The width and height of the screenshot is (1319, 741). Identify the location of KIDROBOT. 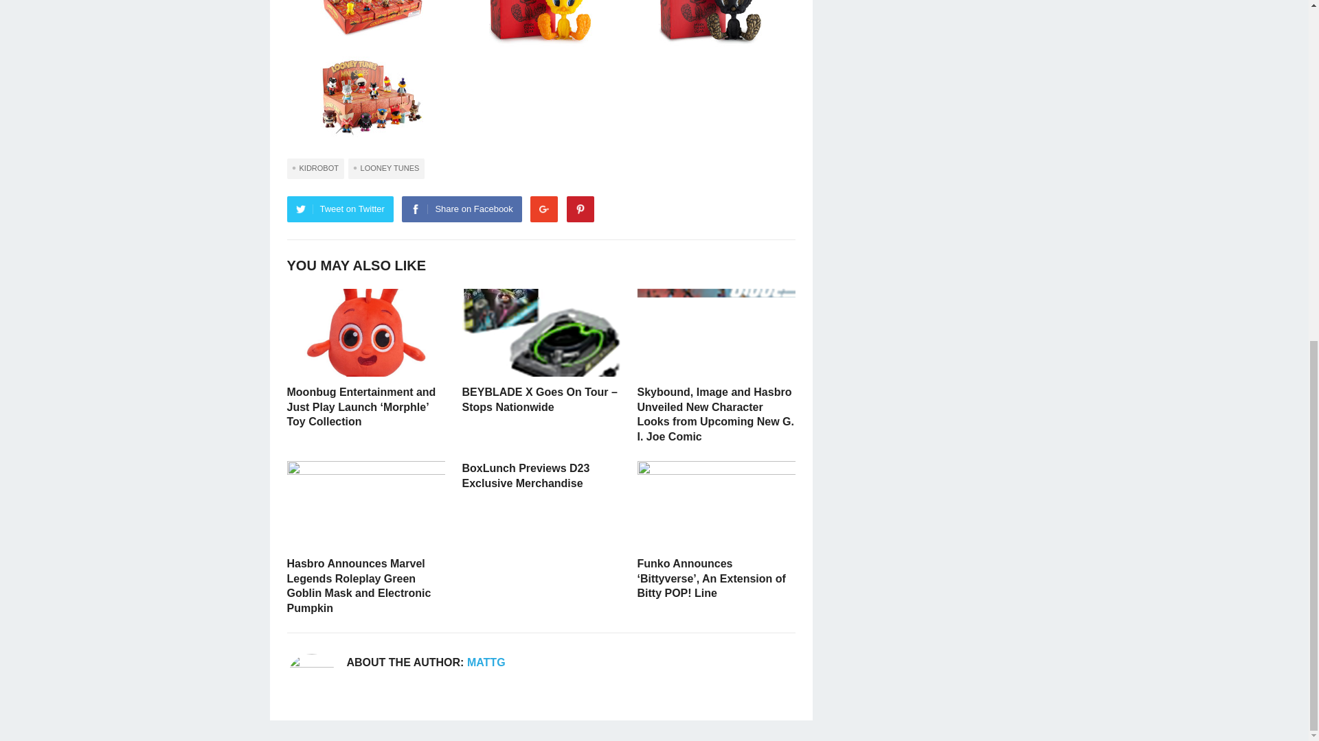
(316, 169).